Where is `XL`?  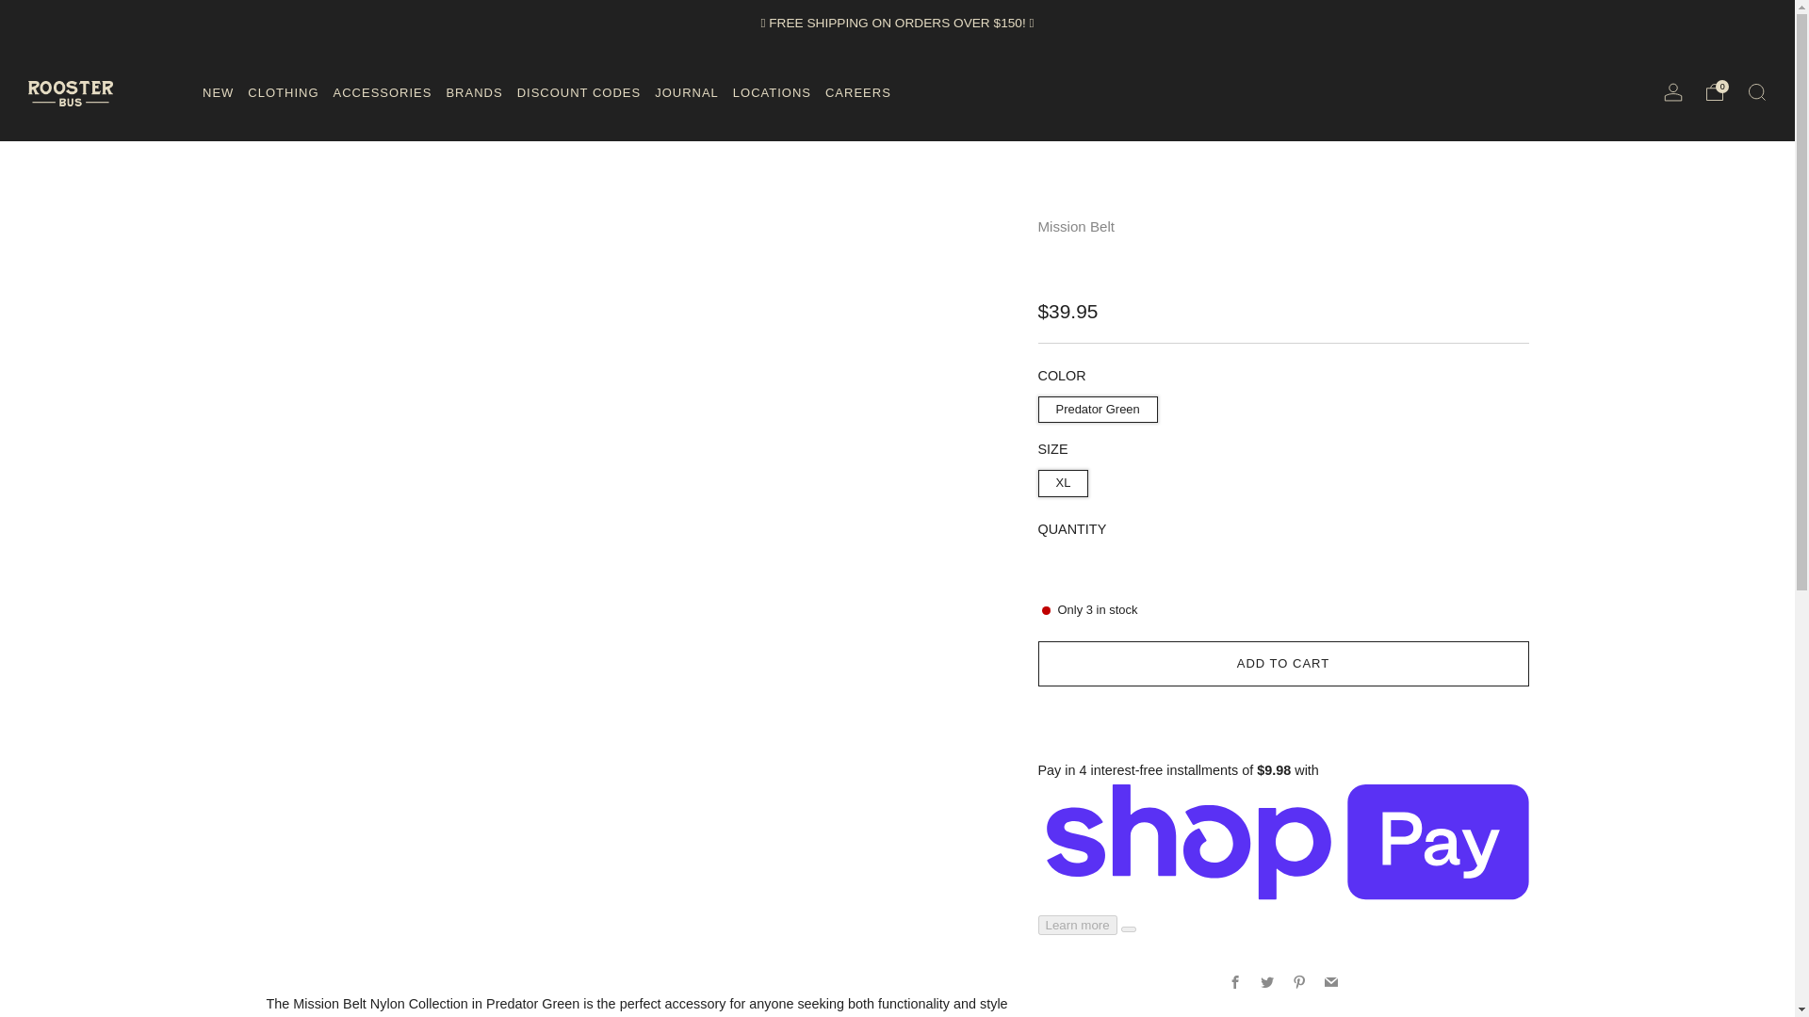 XL is located at coordinates (1067, 479).